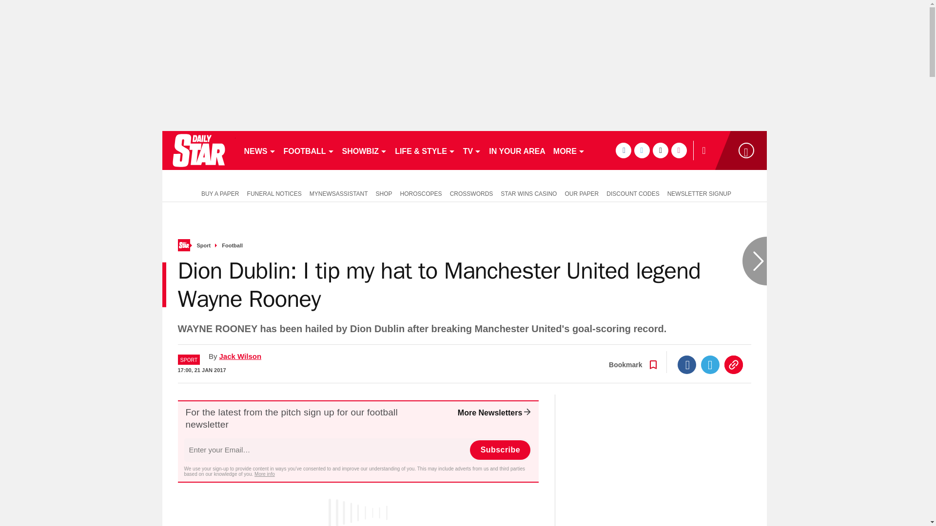 The image size is (936, 526). Describe the element at coordinates (259, 150) in the screenshot. I see `NEWS` at that location.